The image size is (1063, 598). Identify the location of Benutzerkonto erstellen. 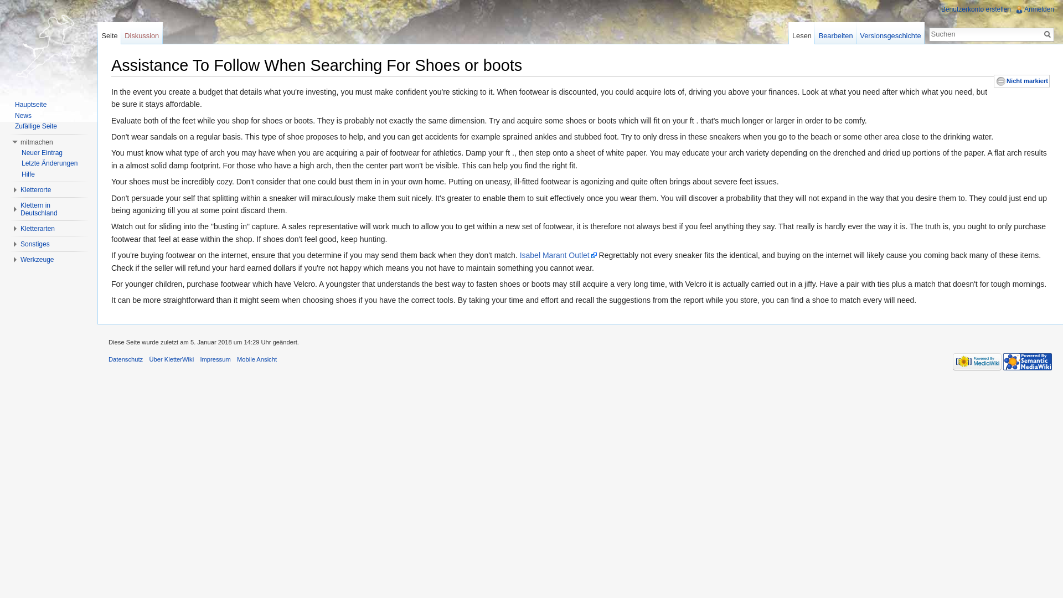
(976, 9).